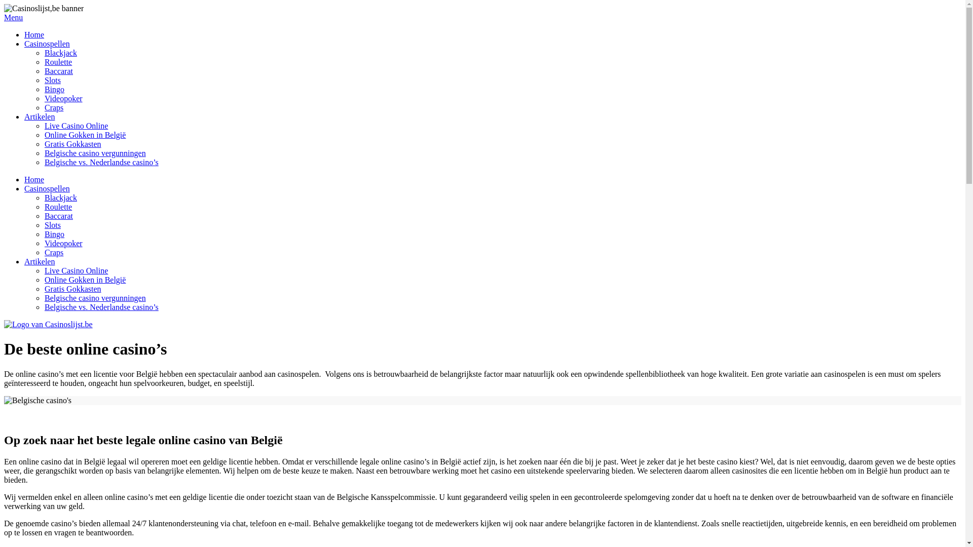 Image resolution: width=973 pixels, height=547 pixels. What do you see at coordinates (55, 89) in the screenshot?
I see `Bingo` at bounding box center [55, 89].